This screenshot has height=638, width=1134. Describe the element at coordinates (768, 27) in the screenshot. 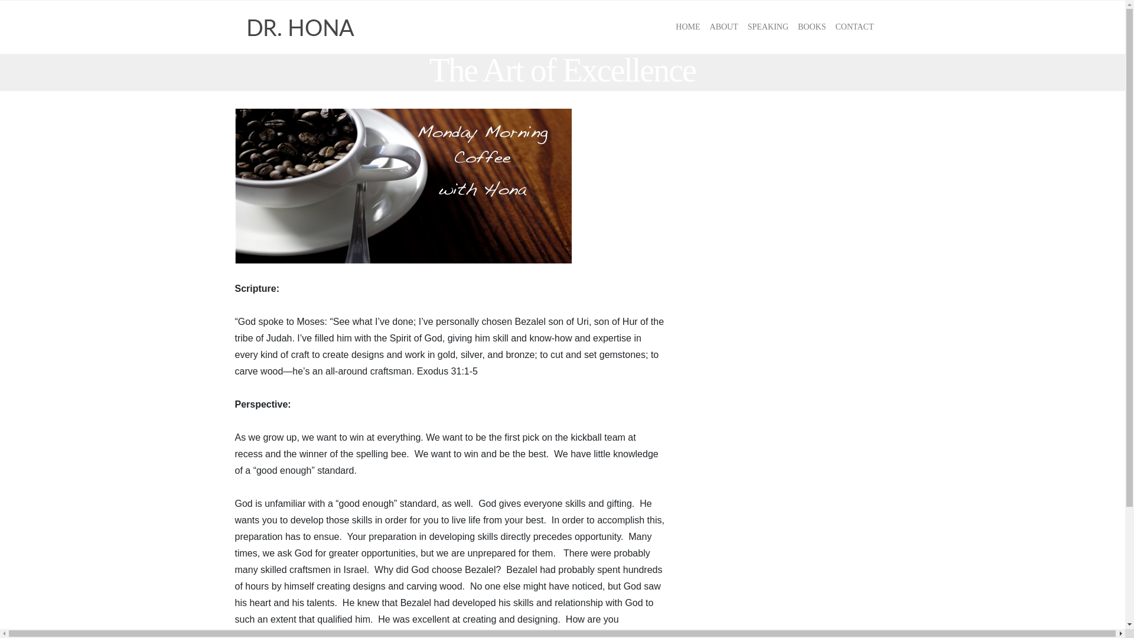

I see `SPEAKING` at that location.